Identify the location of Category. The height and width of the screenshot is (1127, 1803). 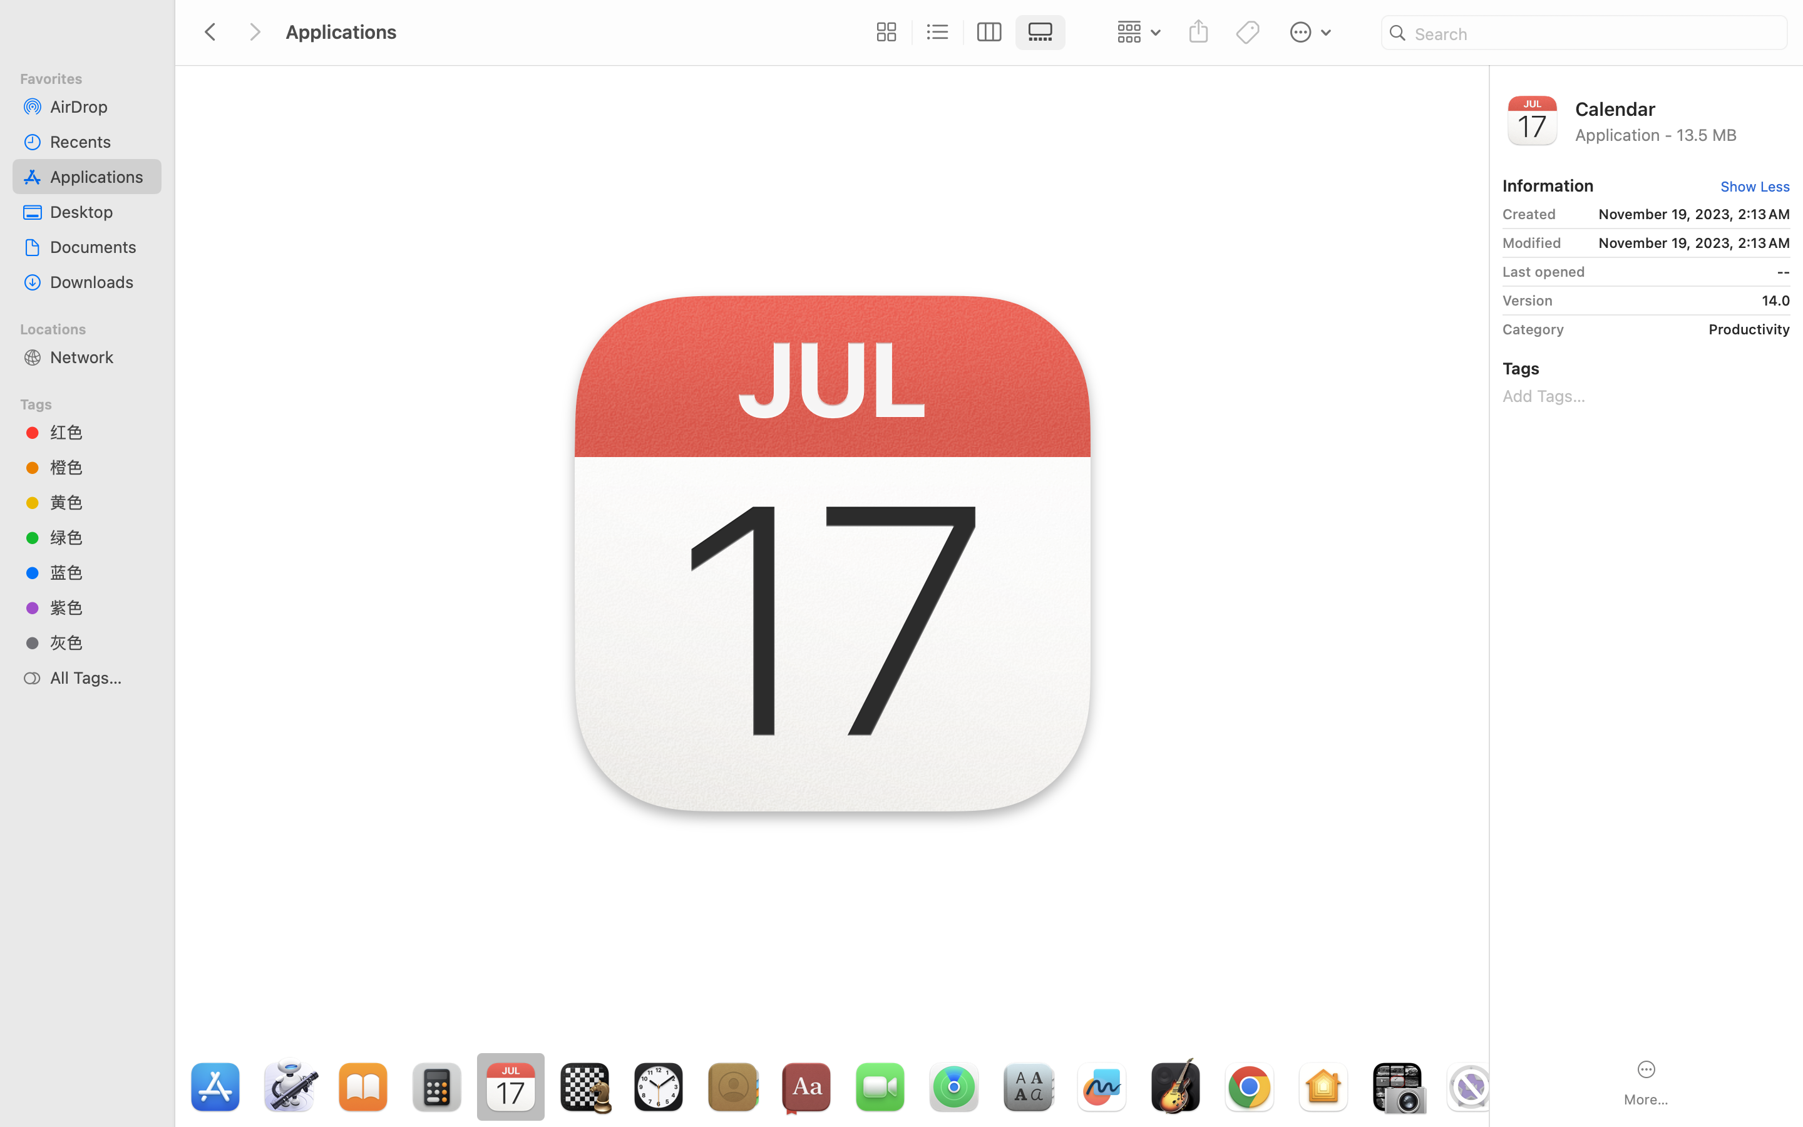
(1533, 329).